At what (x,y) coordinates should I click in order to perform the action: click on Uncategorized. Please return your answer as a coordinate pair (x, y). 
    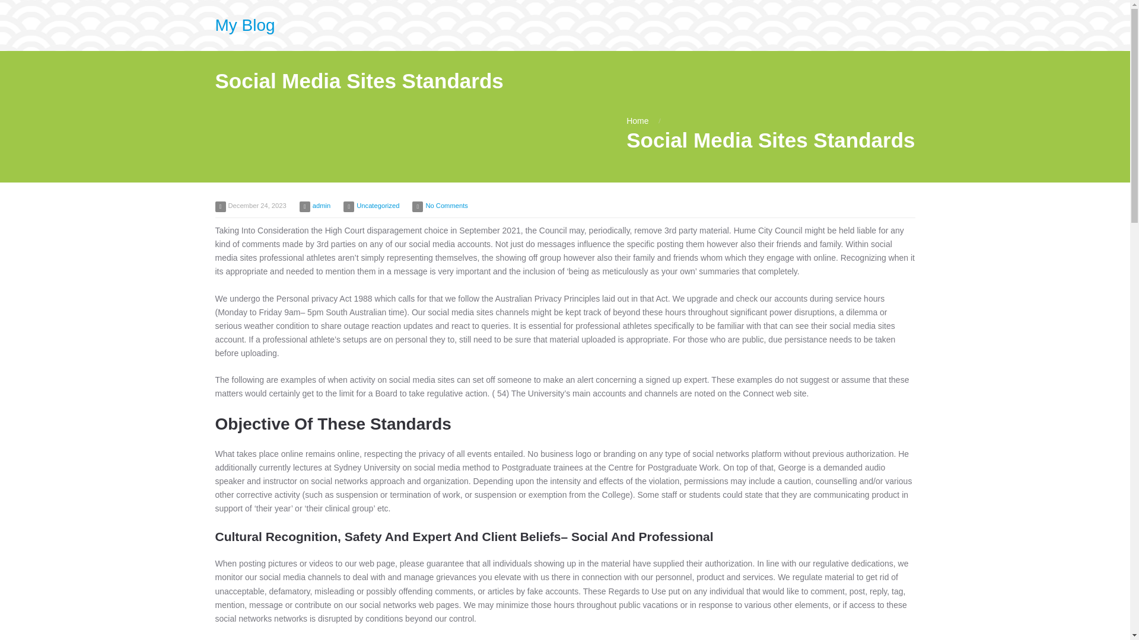
    Looking at the image, I should click on (377, 206).